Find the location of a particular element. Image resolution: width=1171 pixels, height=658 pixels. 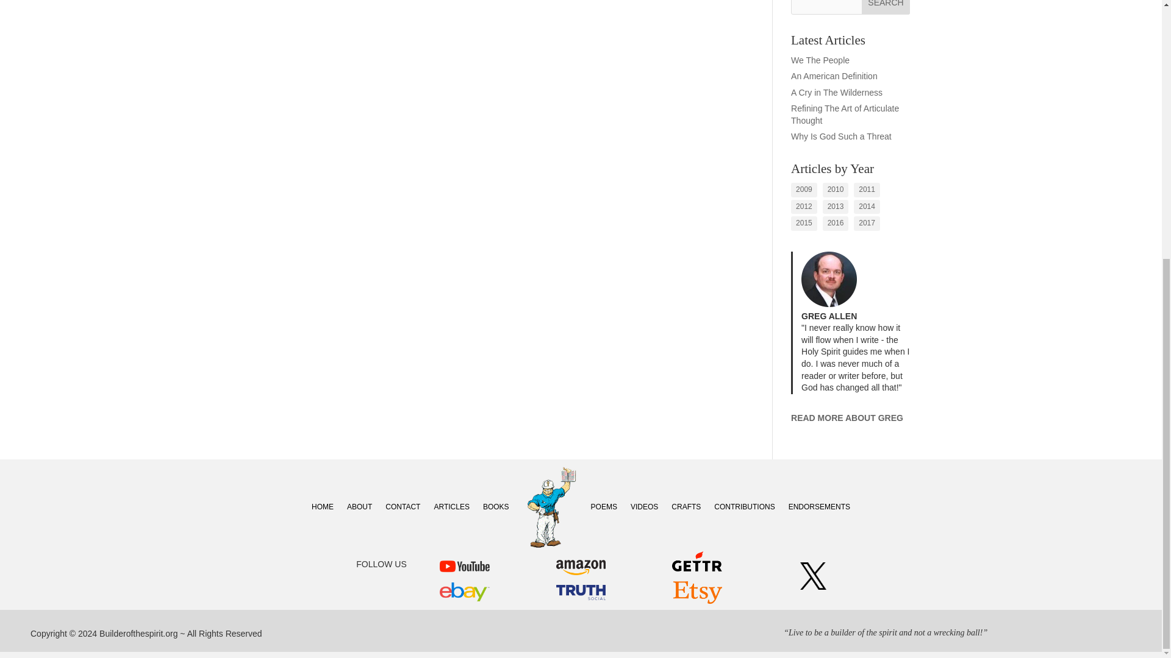

Refining The Art of Articulate Thought is located at coordinates (845, 115).